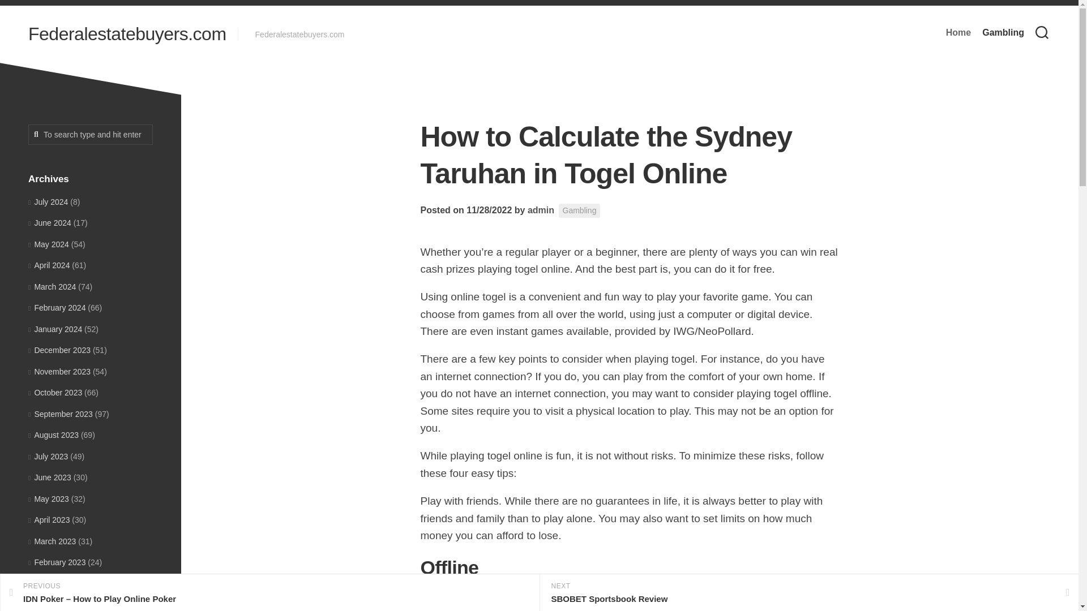 This screenshot has height=611, width=1087. I want to click on To search type and hit enter, so click(91, 135).